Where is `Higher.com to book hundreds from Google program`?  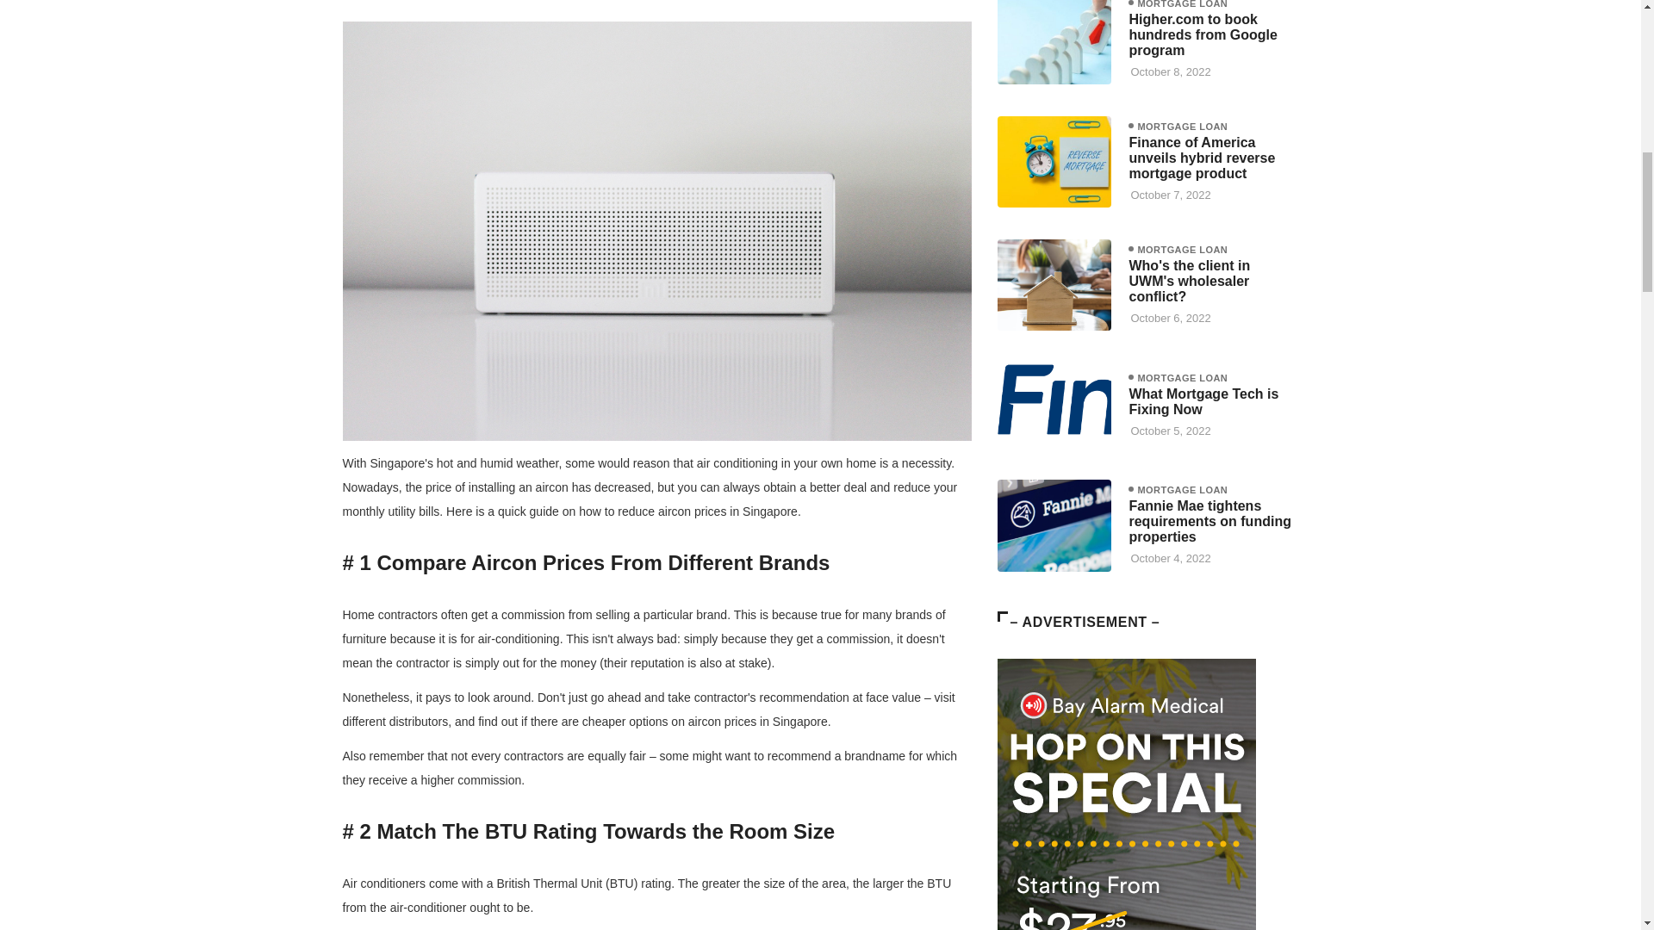 Higher.com to book hundreds from Google program is located at coordinates (1054, 42).